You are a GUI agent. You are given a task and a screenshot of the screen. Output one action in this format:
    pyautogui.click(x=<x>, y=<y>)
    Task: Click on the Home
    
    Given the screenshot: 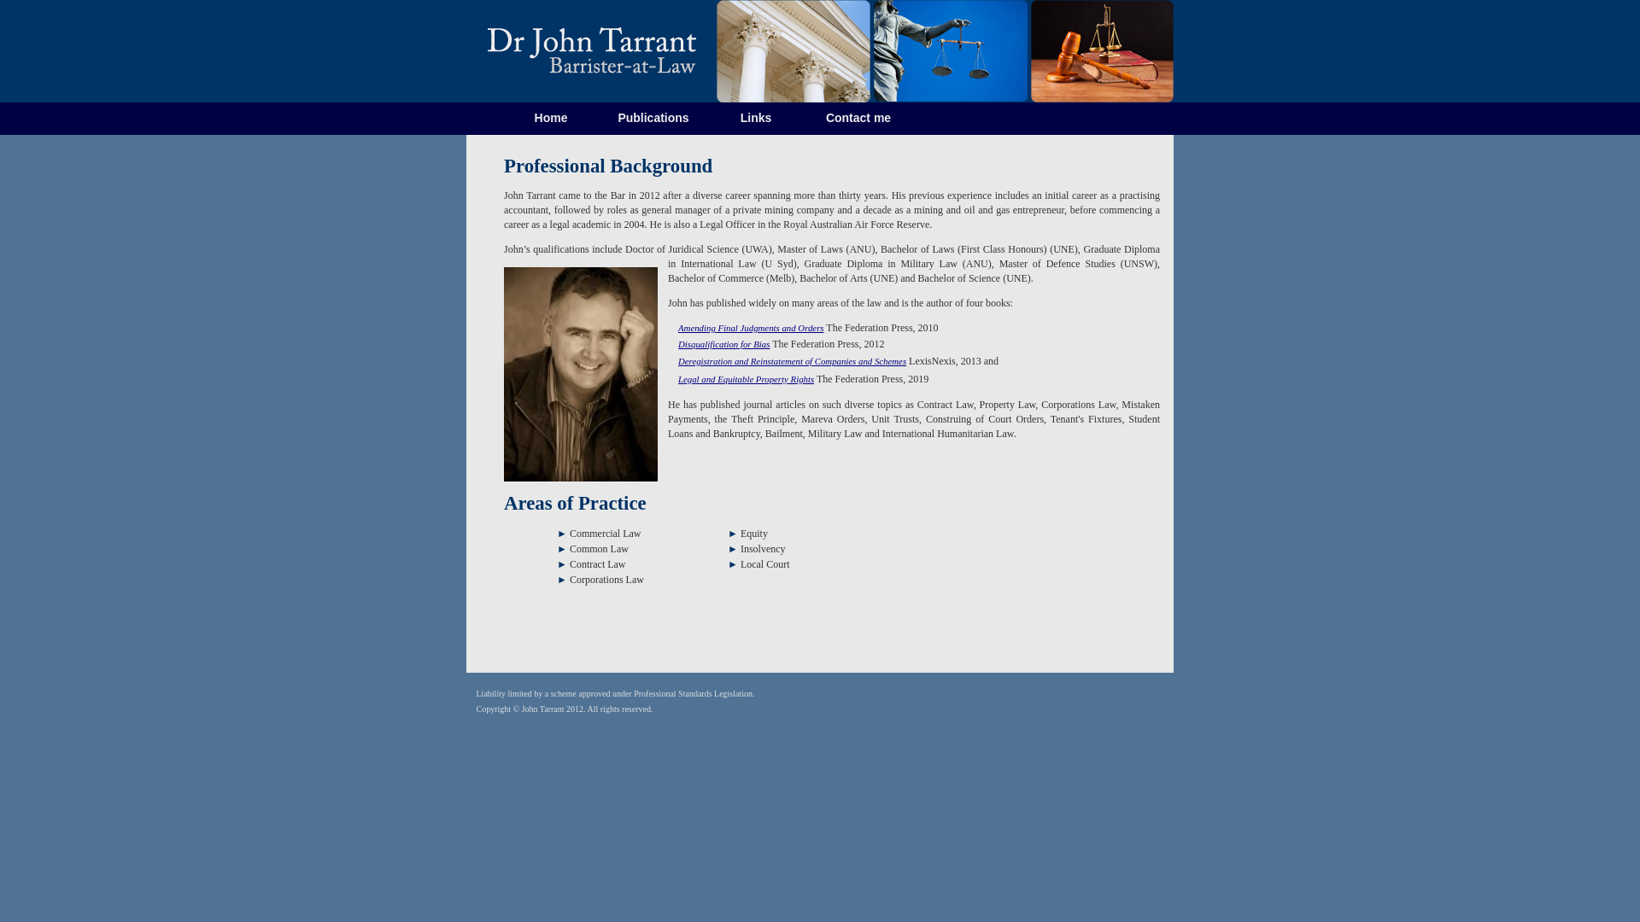 What is the action you would take?
    pyautogui.click(x=551, y=118)
    